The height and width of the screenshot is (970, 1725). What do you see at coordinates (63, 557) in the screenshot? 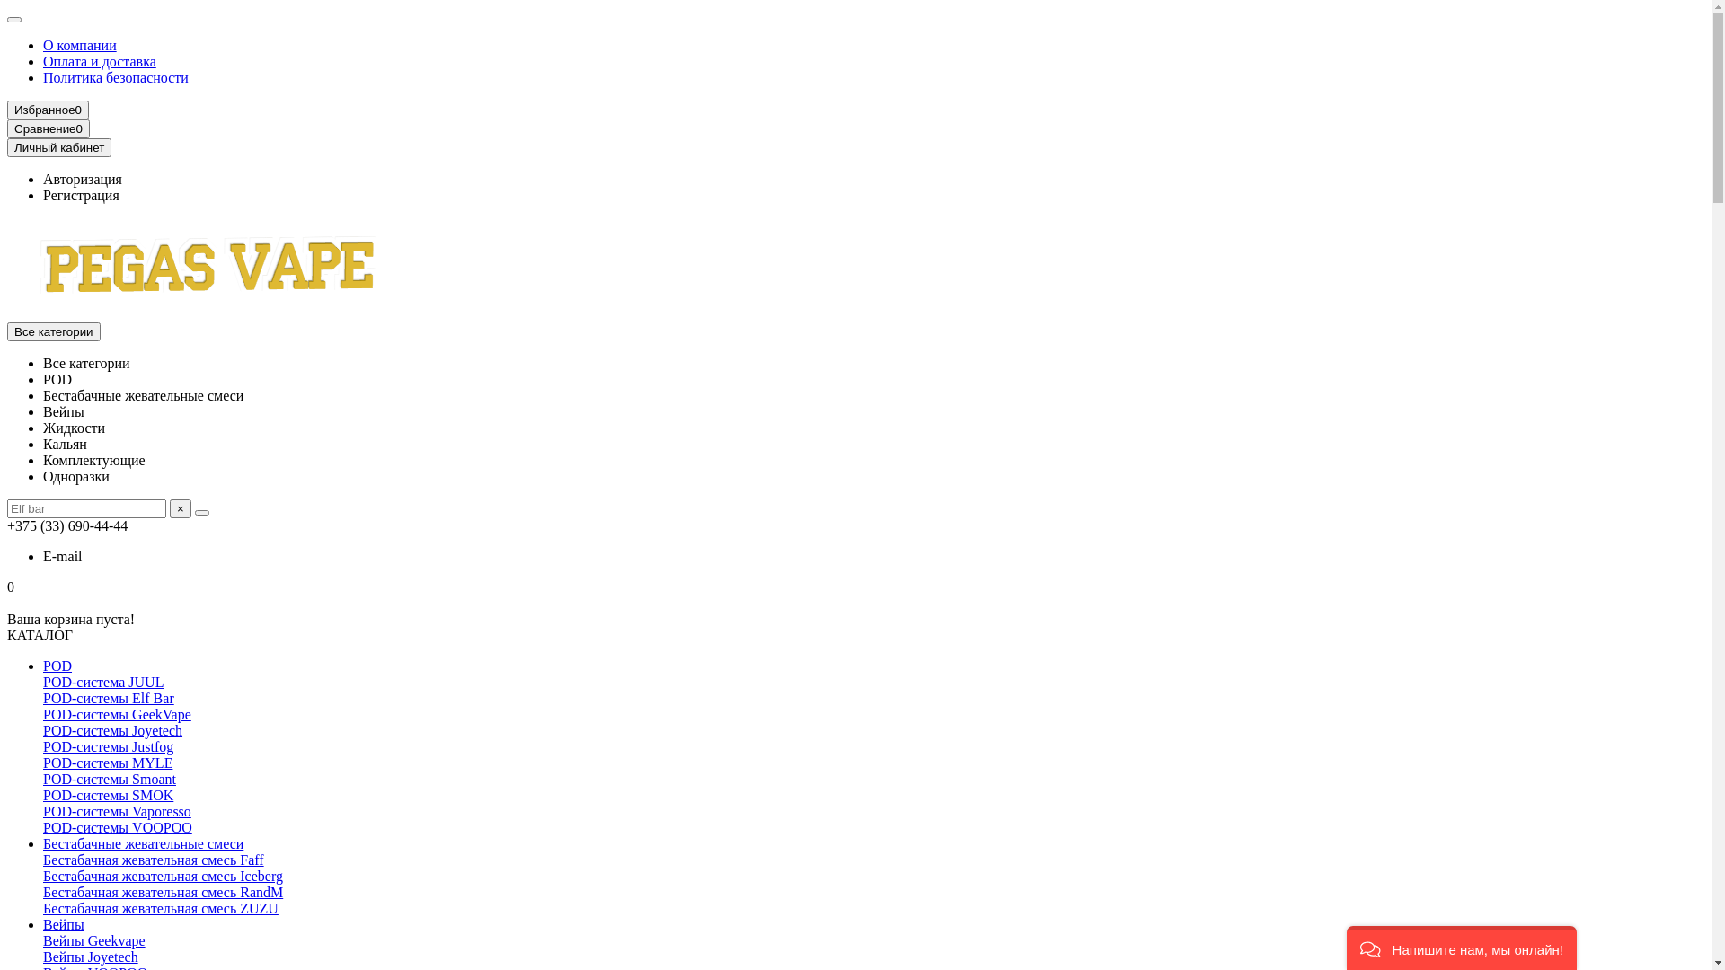
I see `E-mail` at bounding box center [63, 557].